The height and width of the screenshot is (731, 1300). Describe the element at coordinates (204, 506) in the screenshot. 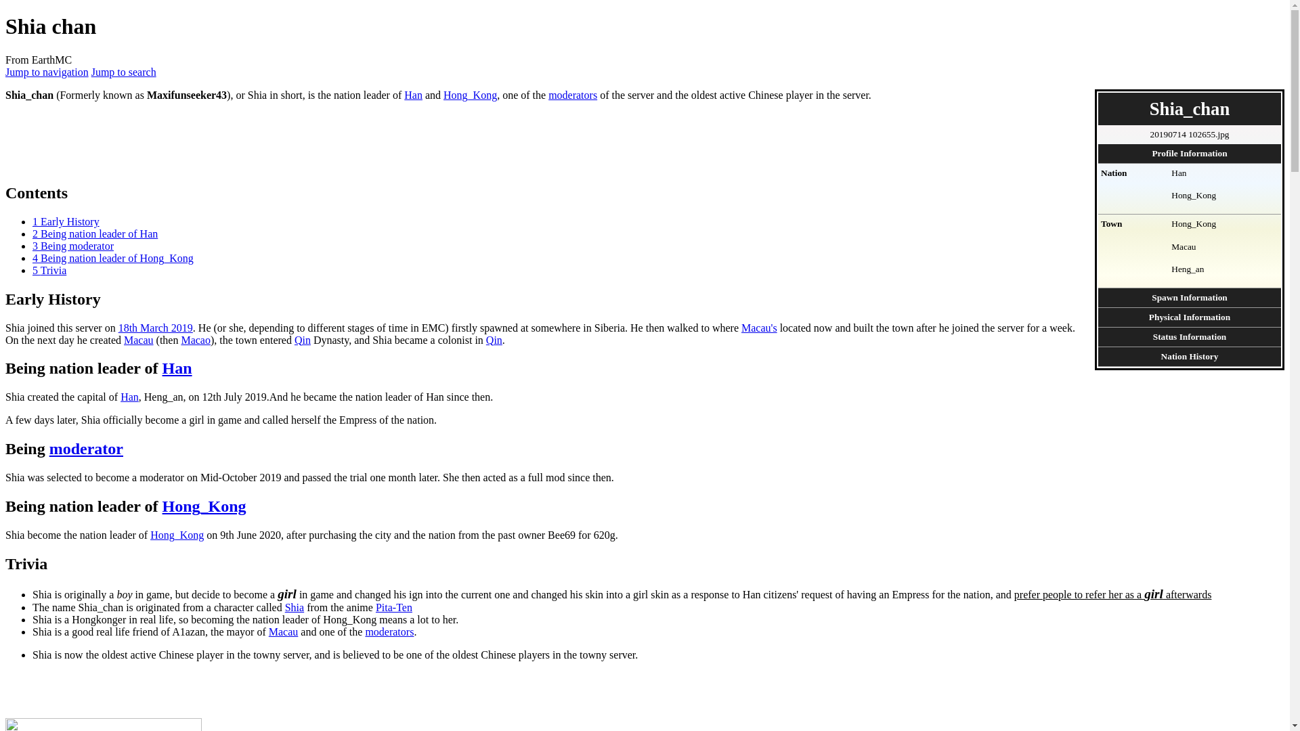

I see `Hong Kong` at that location.